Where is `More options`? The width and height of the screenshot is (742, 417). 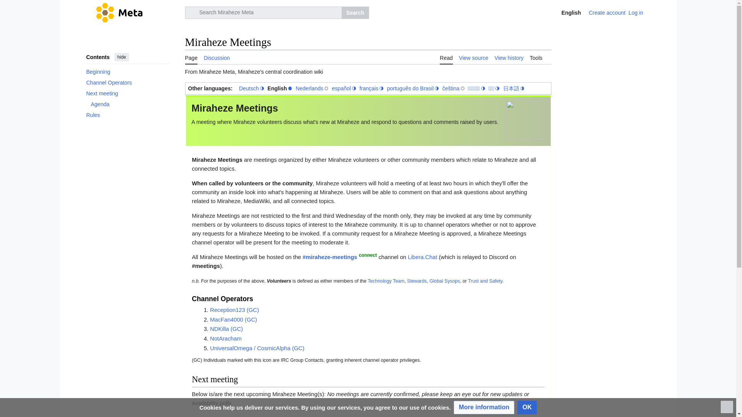 More options is located at coordinates (652, 12).